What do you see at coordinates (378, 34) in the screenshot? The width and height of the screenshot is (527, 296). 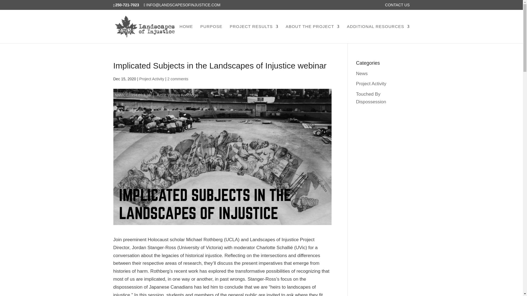 I see `ADDITIONAL RESOURCES` at bounding box center [378, 34].